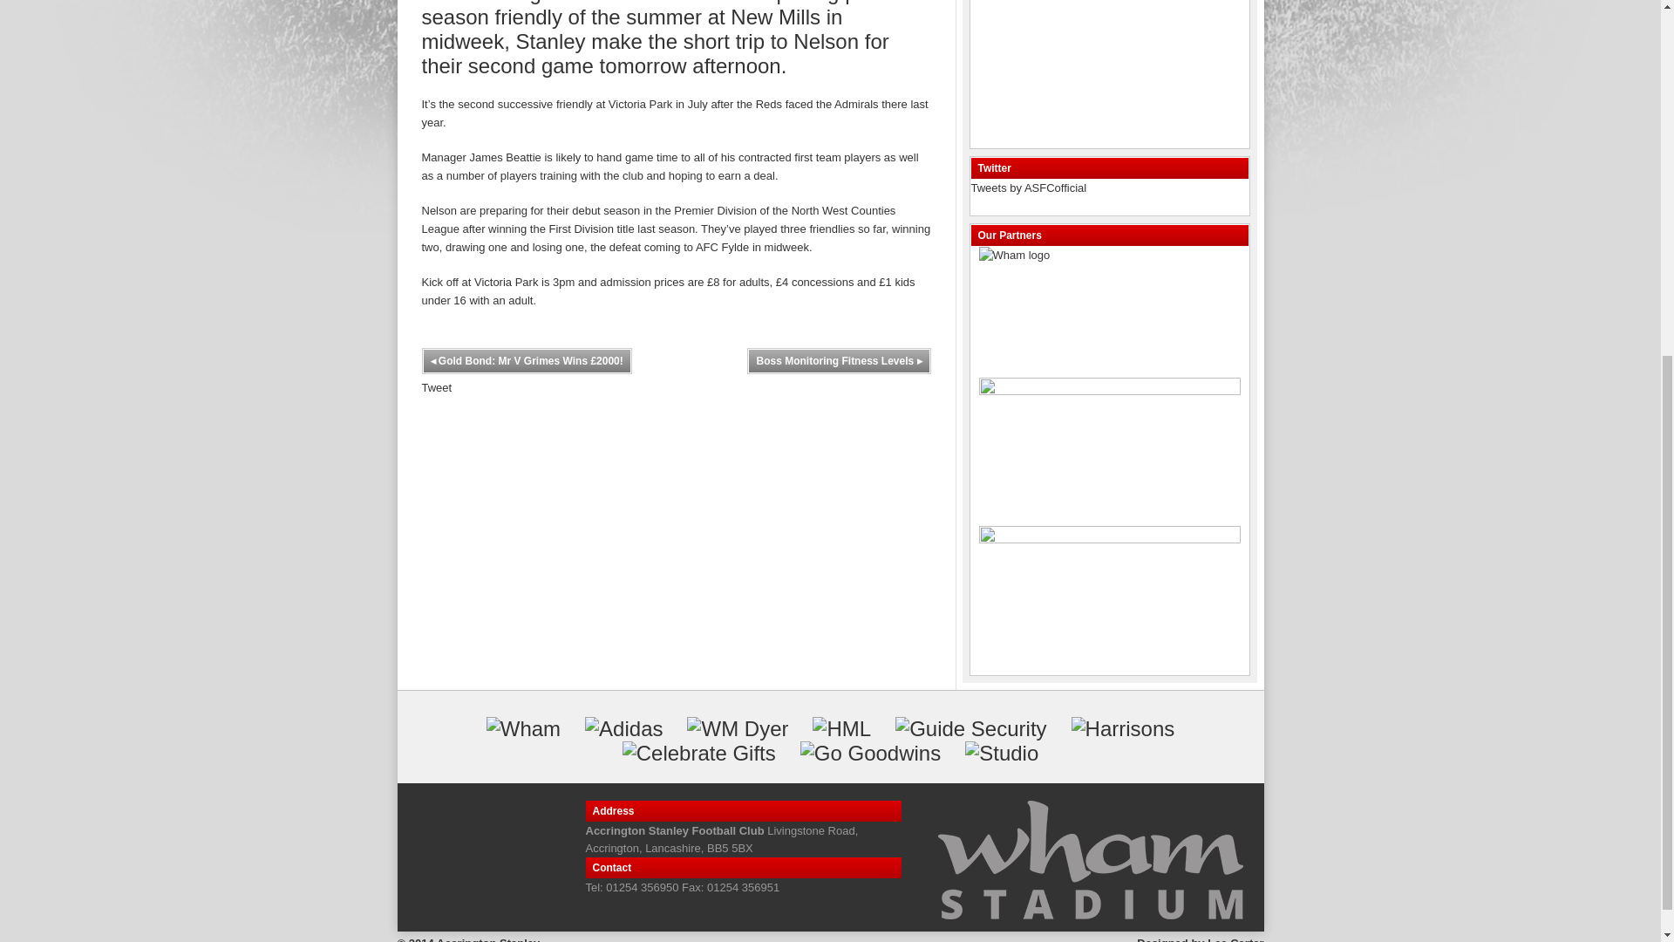  Describe the element at coordinates (1123, 728) in the screenshot. I see `Harrisons` at that location.